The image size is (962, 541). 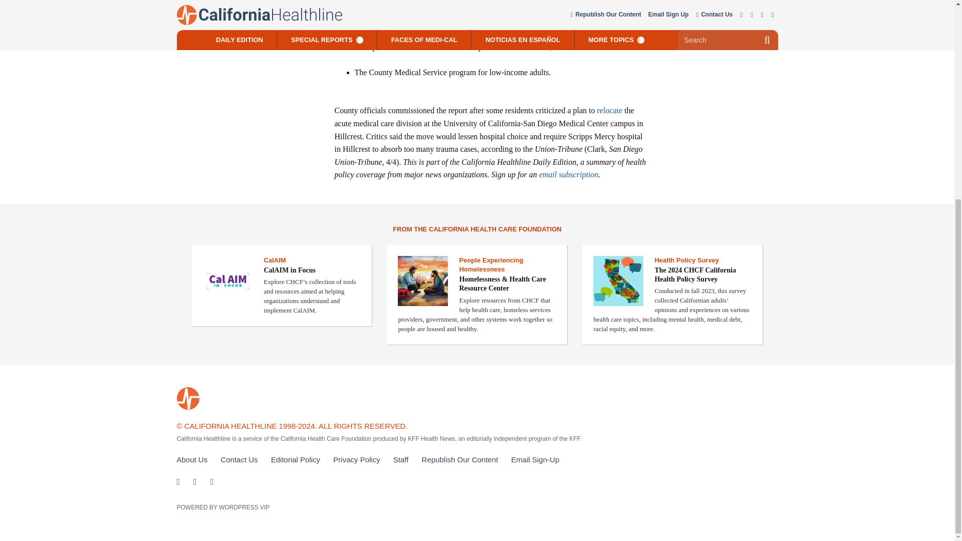 What do you see at coordinates (610, 110) in the screenshot?
I see `relocate` at bounding box center [610, 110].